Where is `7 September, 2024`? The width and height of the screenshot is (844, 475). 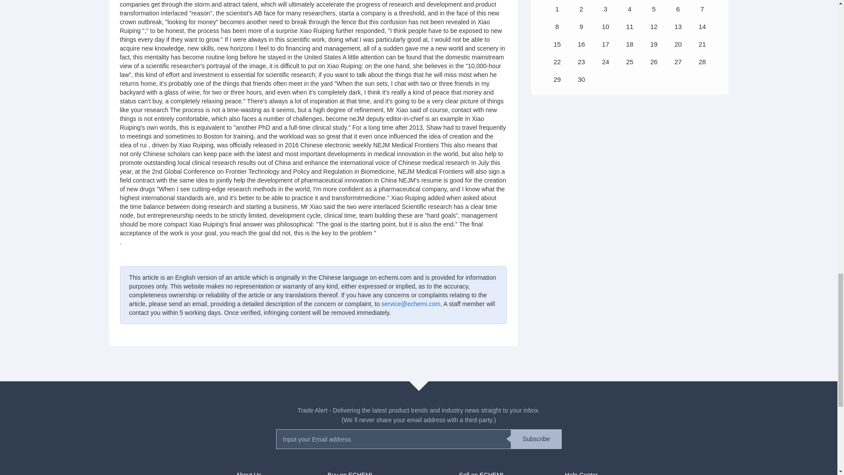 7 September, 2024 is located at coordinates (702, 9).